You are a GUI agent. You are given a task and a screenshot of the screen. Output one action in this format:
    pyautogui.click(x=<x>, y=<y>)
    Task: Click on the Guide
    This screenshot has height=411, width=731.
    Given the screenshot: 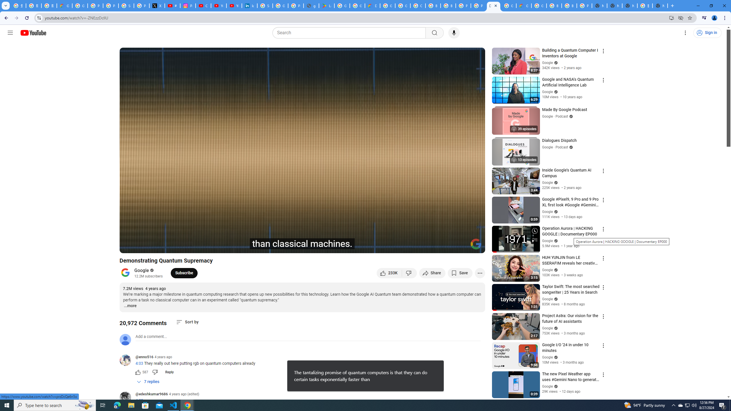 What is the action you would take?
    pyautogui.click(x=10, y=33)
    